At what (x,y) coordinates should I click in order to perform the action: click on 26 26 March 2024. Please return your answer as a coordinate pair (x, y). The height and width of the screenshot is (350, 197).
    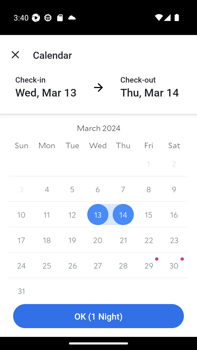
    Looking at the image, I should click on (72, 265).